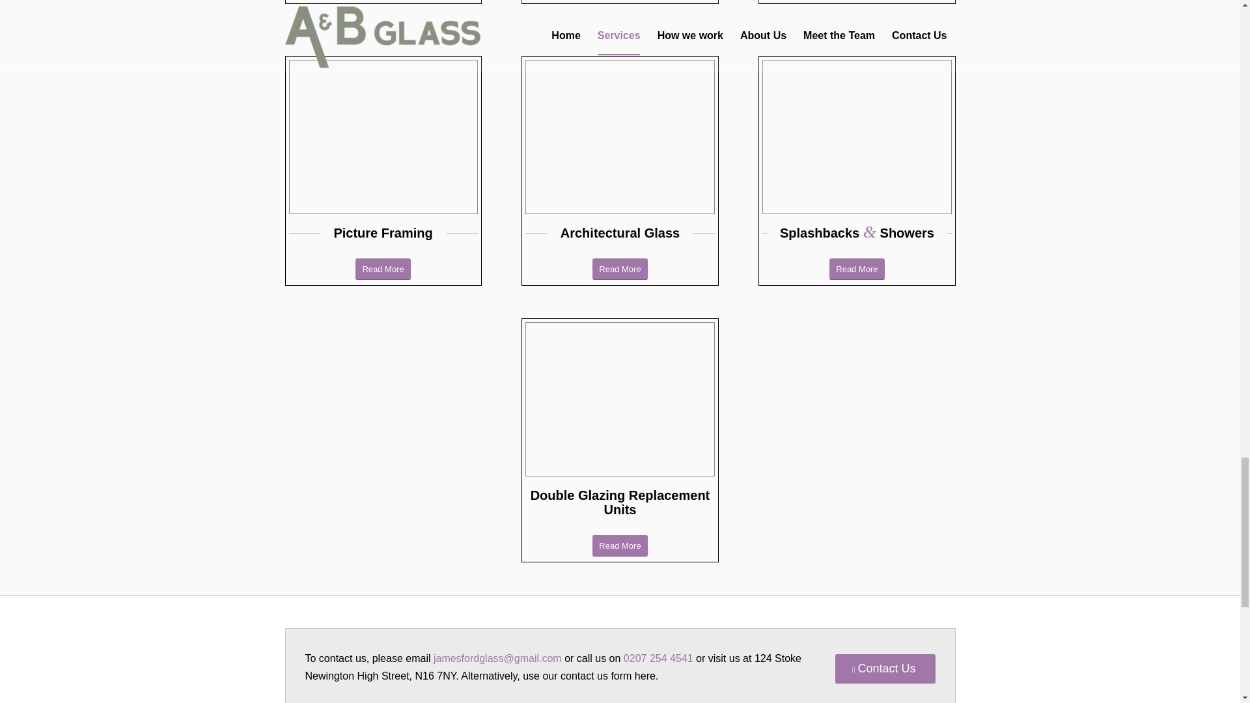  I want to click on glass-splashback, so click(857, 139).